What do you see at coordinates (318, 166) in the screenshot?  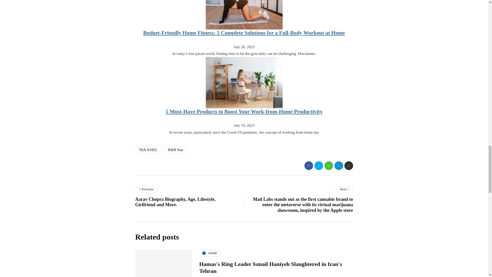 I see `Tweet this` at bounding box center [318, 166].